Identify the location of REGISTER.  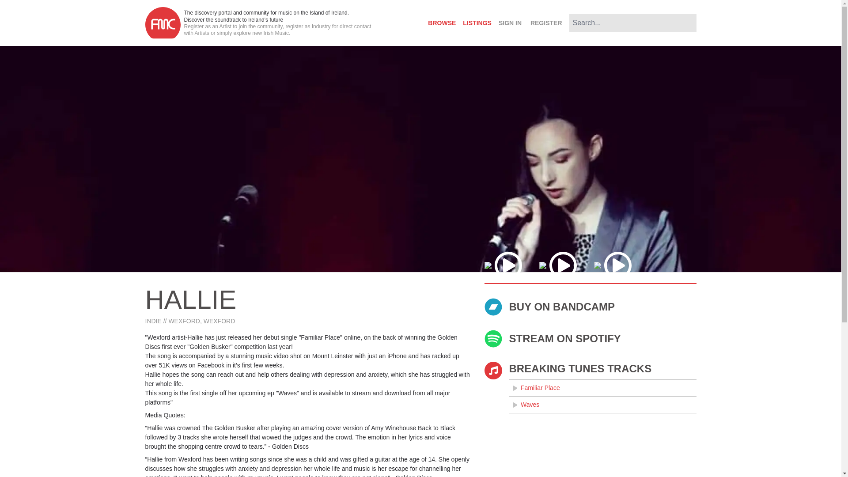
(546, 23).